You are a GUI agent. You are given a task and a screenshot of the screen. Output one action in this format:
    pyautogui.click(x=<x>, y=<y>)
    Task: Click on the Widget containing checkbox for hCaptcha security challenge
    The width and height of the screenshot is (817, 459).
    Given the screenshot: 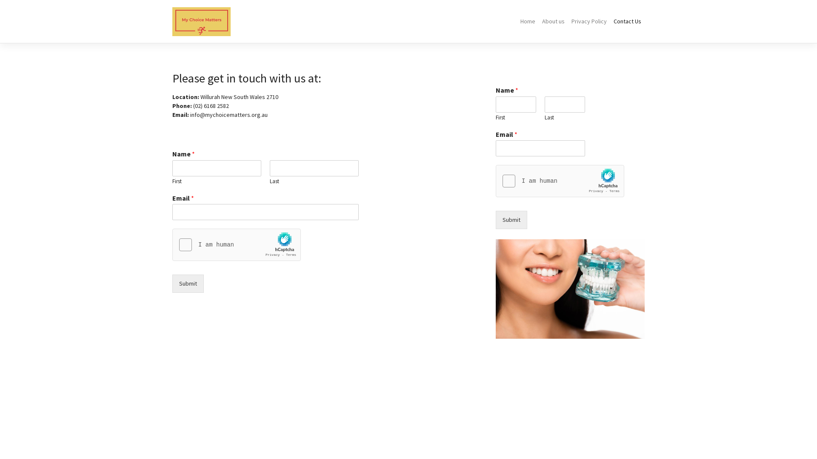 What is the action you would take?
    pyautogui.click(x=560, y=181)
    